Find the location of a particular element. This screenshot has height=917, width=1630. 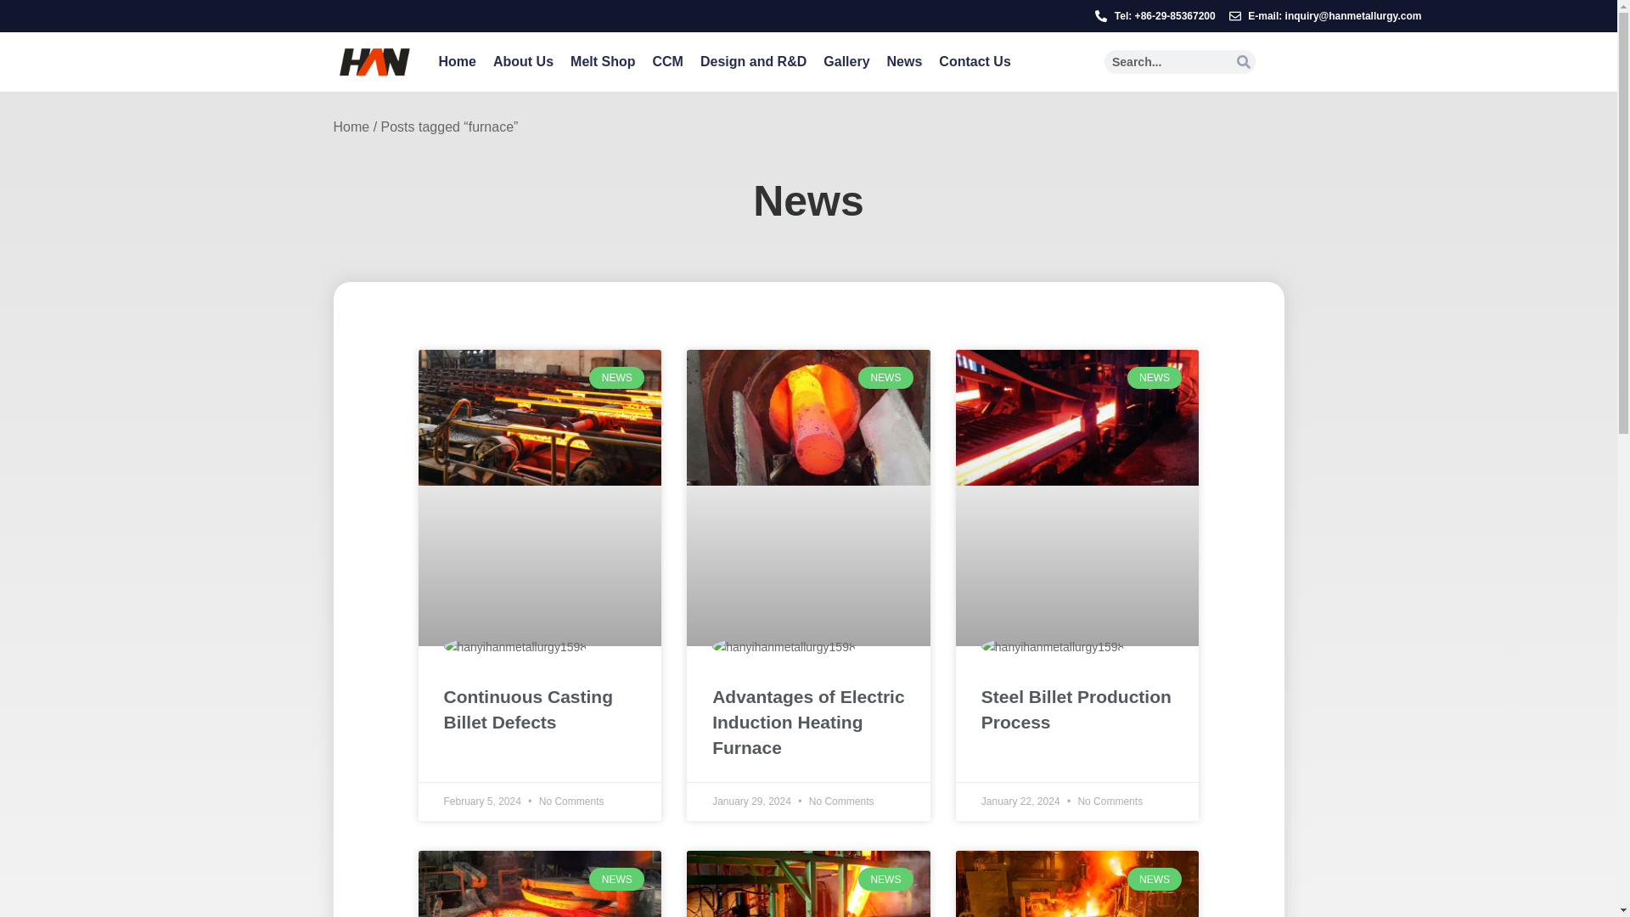

News is located at coordinates (904, 61).